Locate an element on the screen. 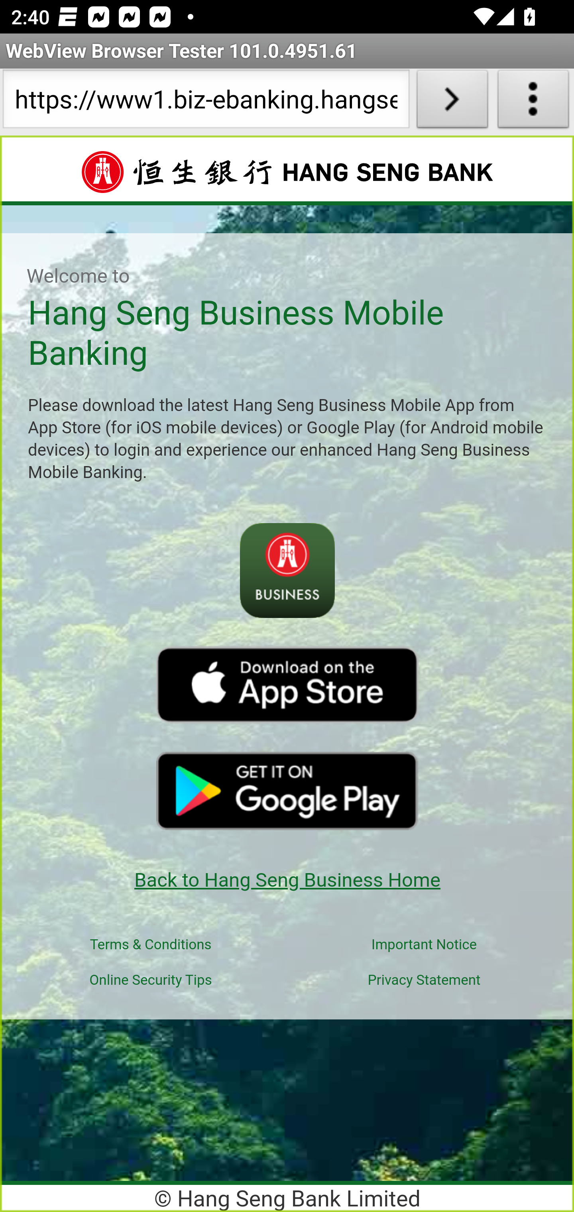 The image size is (574, 1212). Terms & Conditions is located at coordinates (151, 945).